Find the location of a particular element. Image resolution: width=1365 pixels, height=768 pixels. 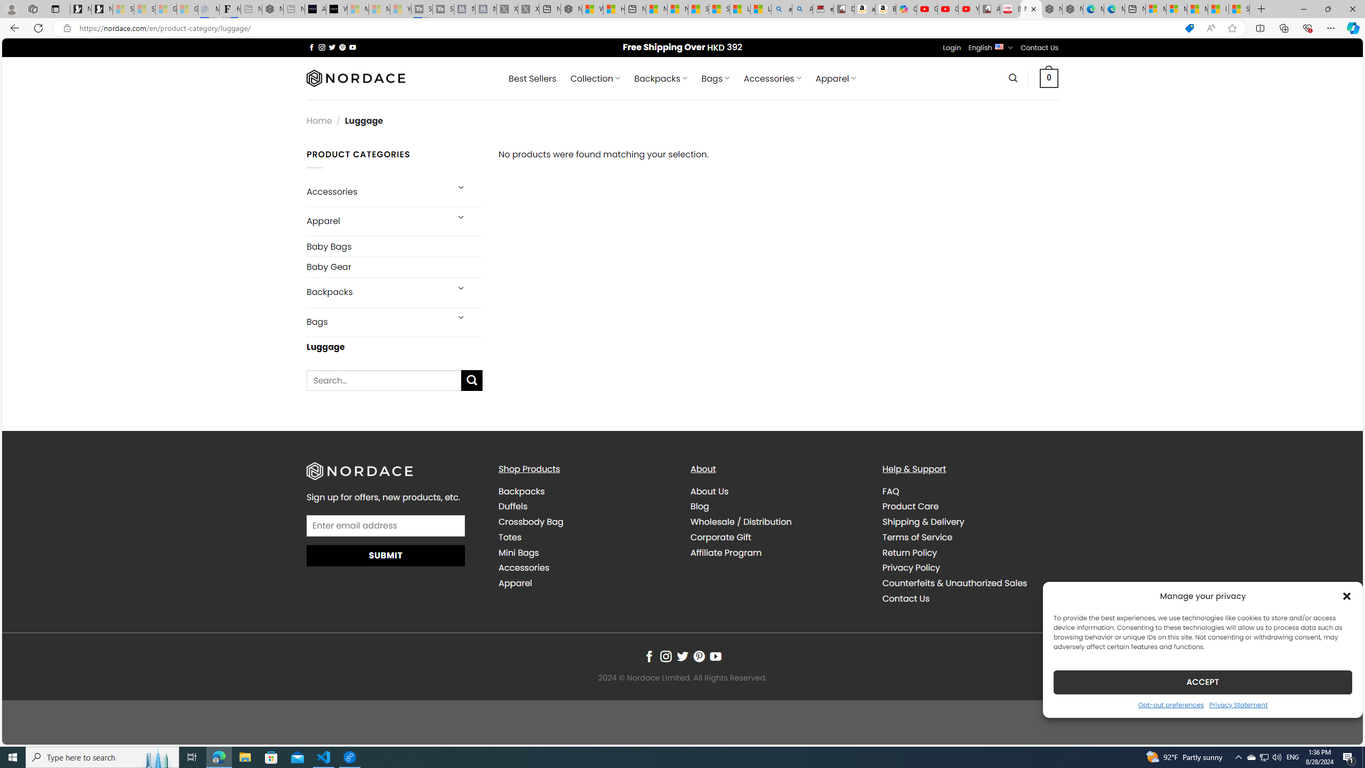

Corporate Gift is located at coordinates (721, 537).